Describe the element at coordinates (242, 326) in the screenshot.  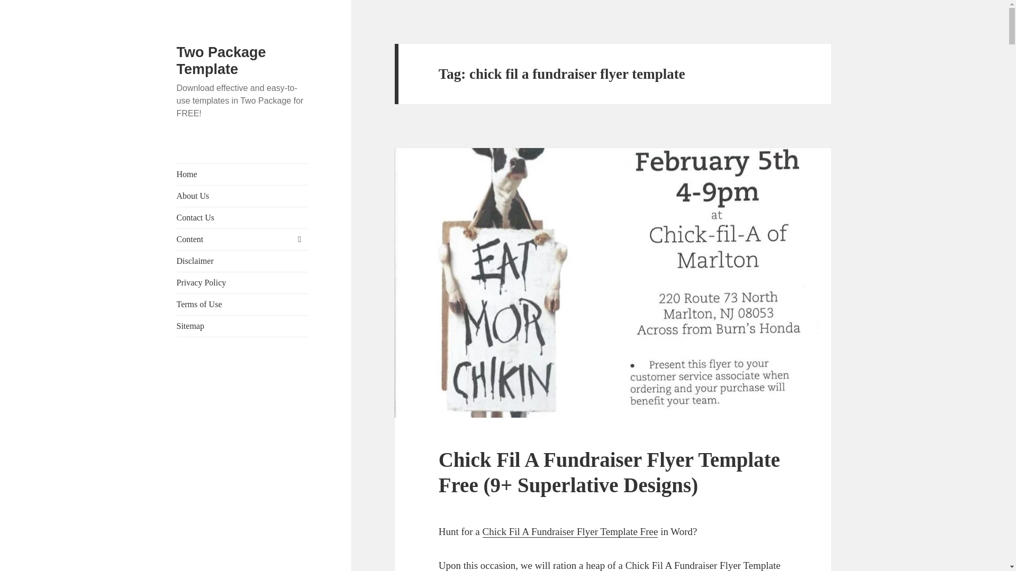
I see `Sitemap` at that location.